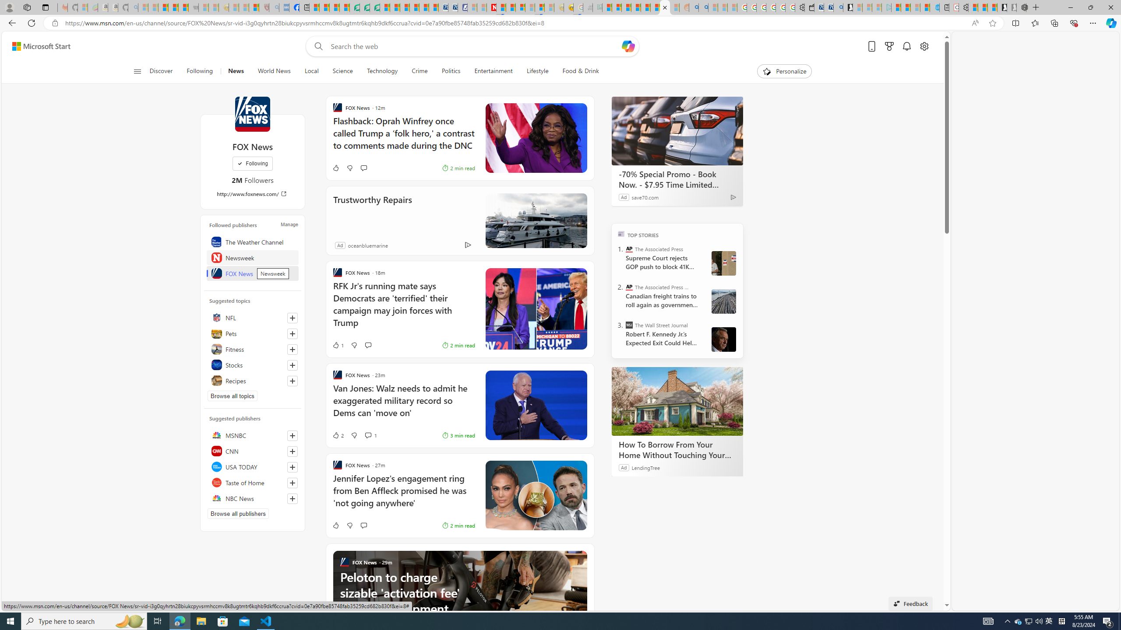  I want to click on Pets, so click(252, 333).